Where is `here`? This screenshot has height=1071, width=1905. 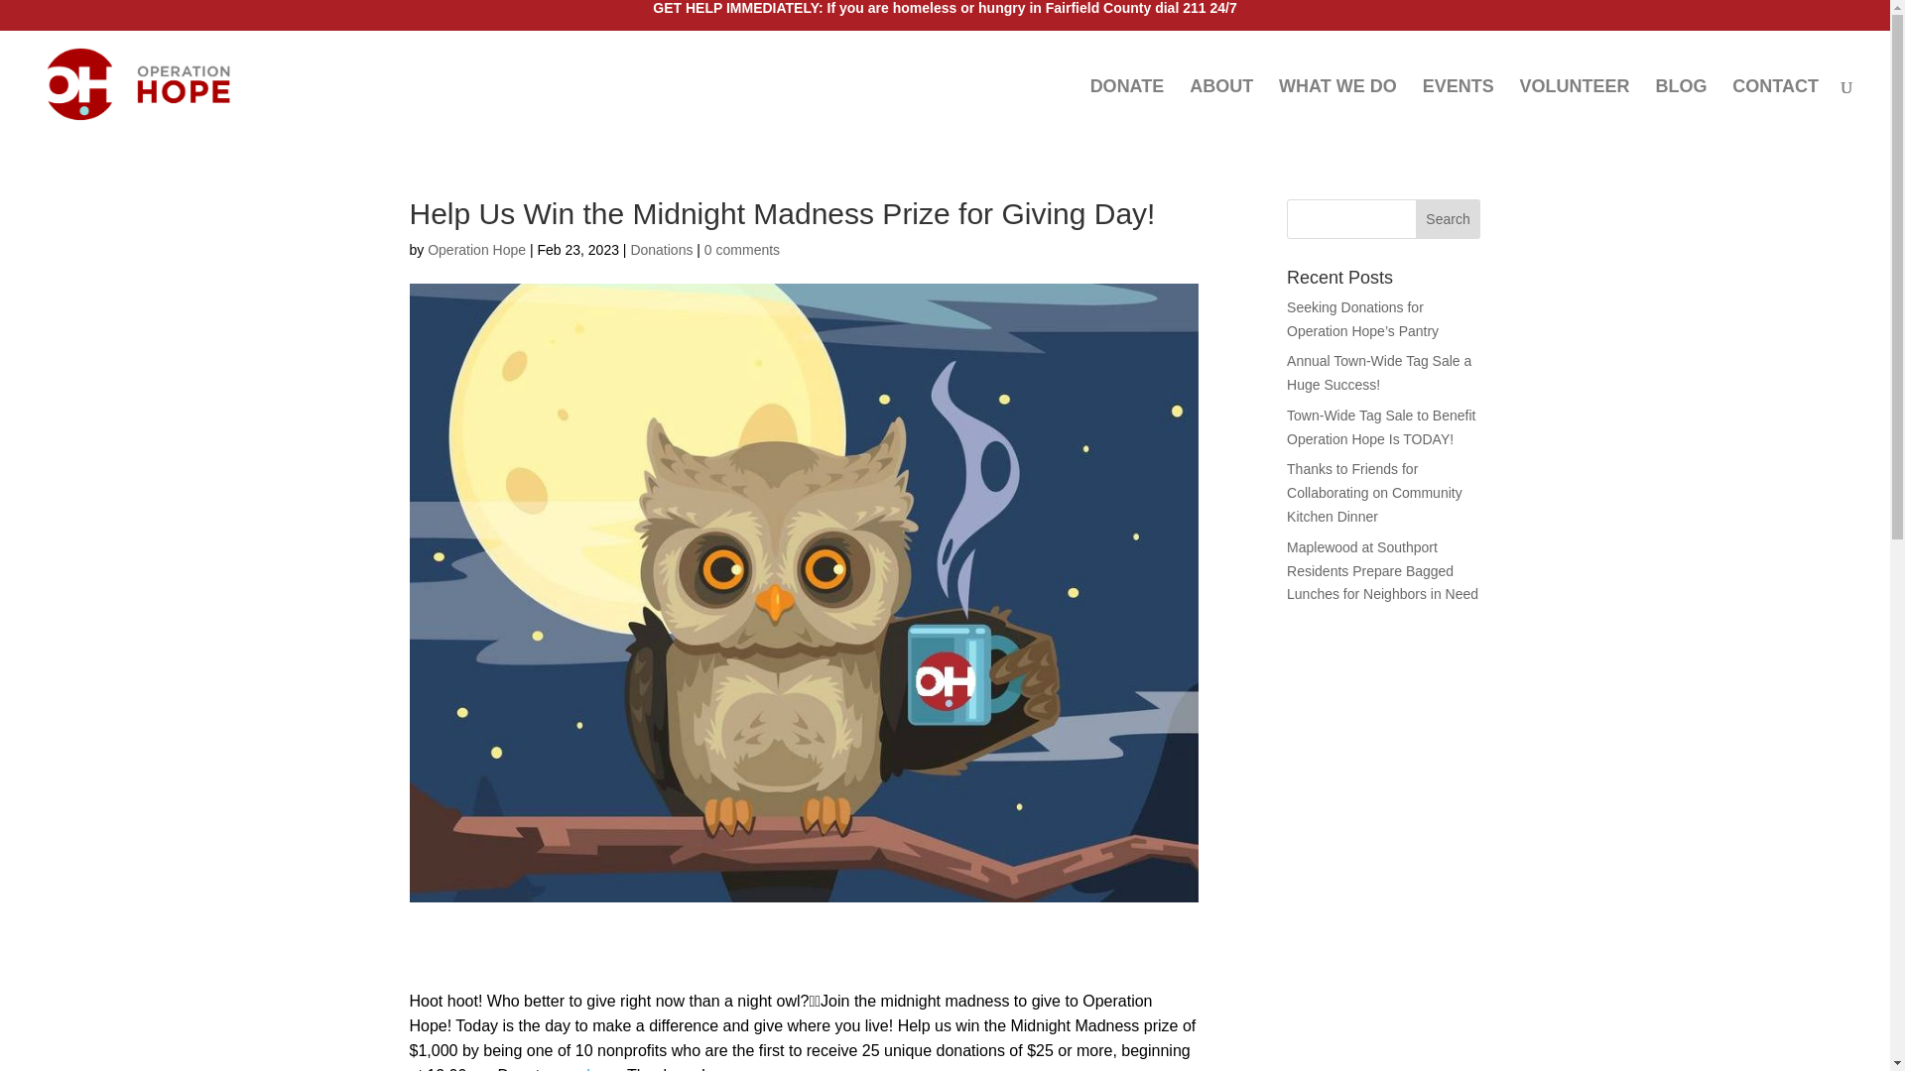
here is located at coordinates (601, 1069).